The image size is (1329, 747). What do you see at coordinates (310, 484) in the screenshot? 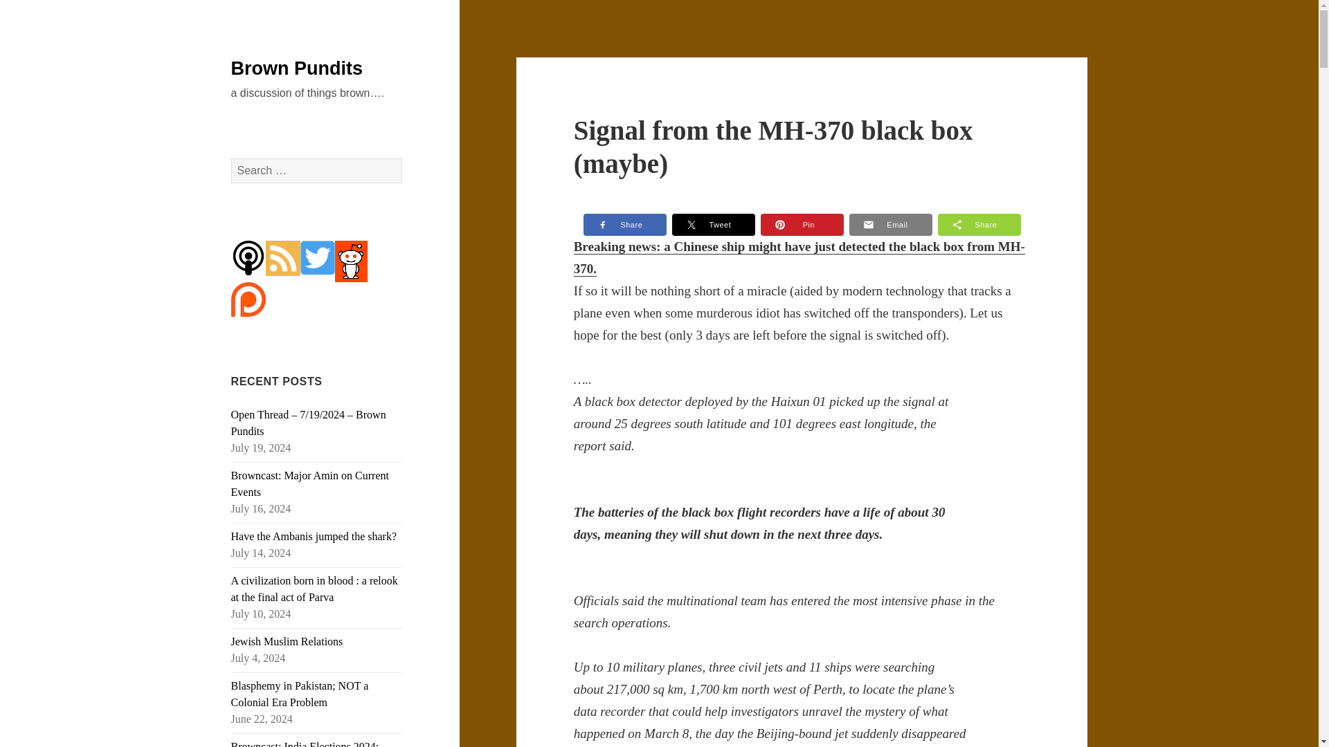
I see `Browncast: Major Amin on Current Events` at bounding box center [310, 484].